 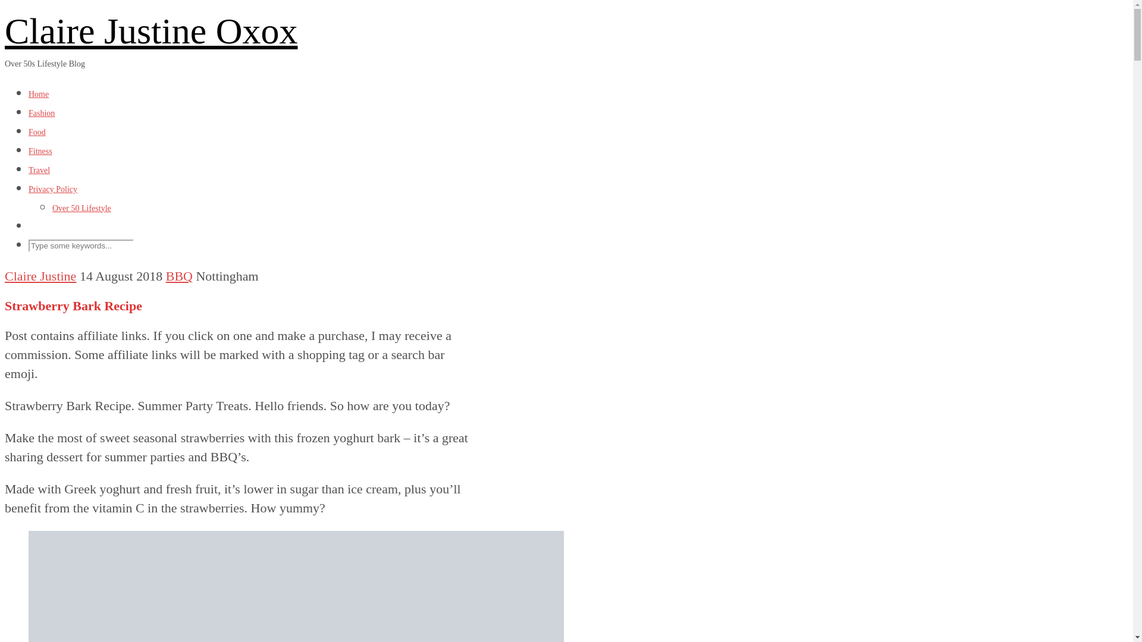 I want to click on FRO-YO Strawberry Bark: Summer Party Treats, so click(x=296, y=586).